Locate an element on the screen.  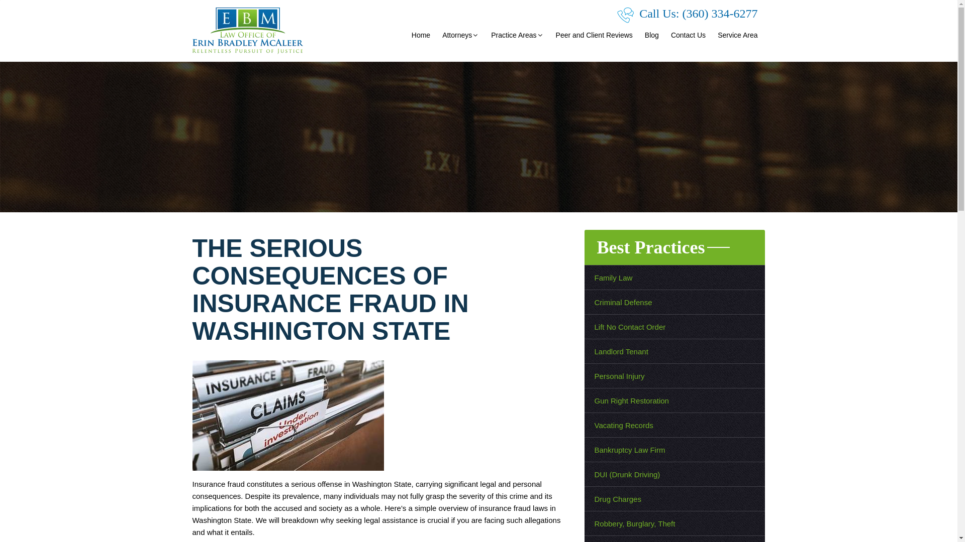
Attorneys is located at coordinates (460, 36).